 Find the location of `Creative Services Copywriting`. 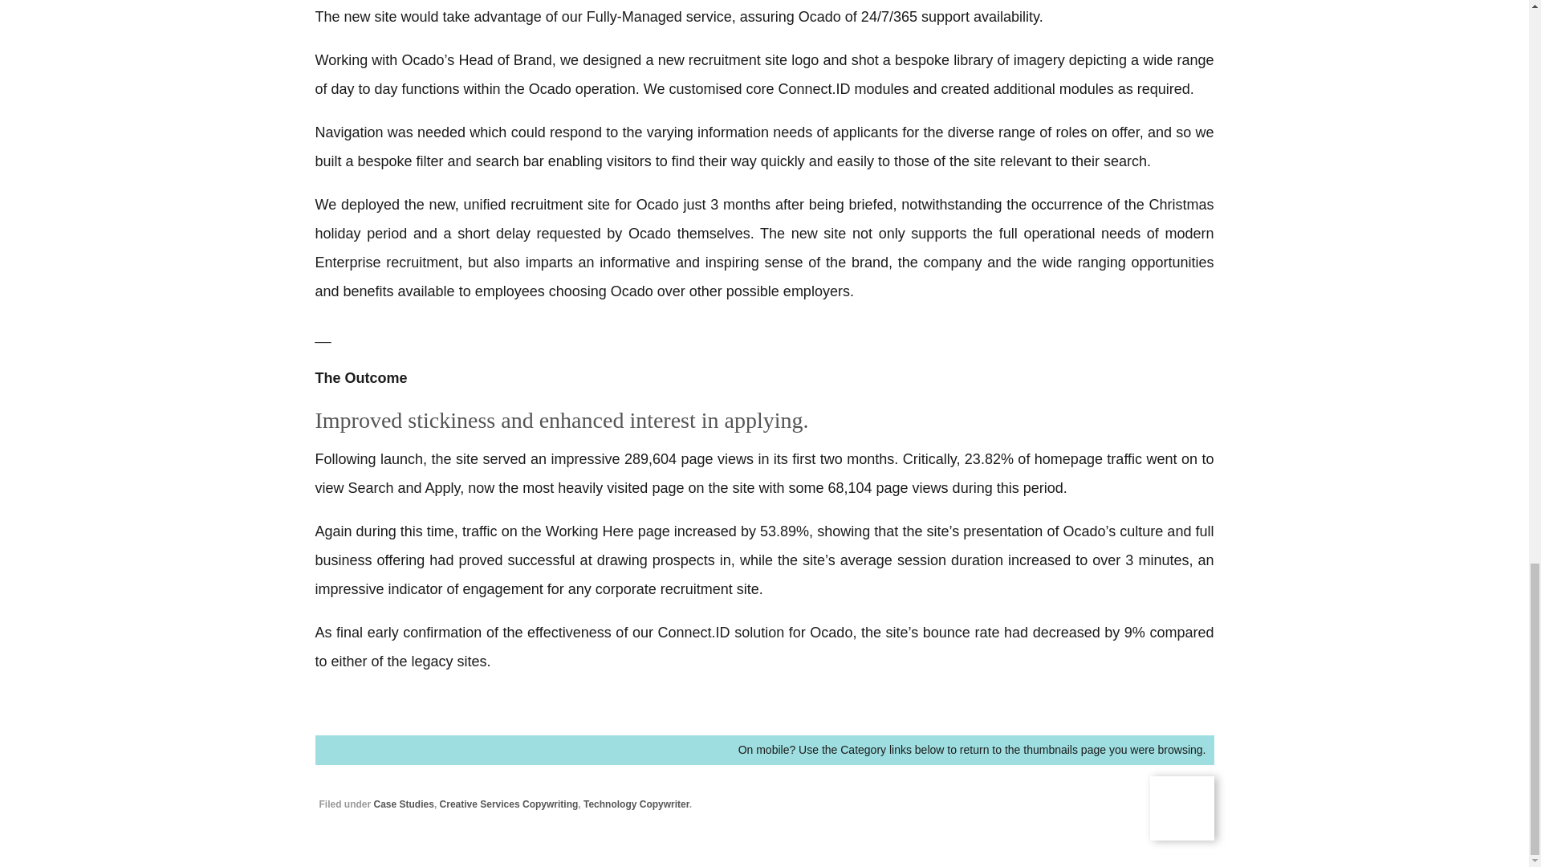

Creative Services Copywriting is located at coordinates (509, 804).